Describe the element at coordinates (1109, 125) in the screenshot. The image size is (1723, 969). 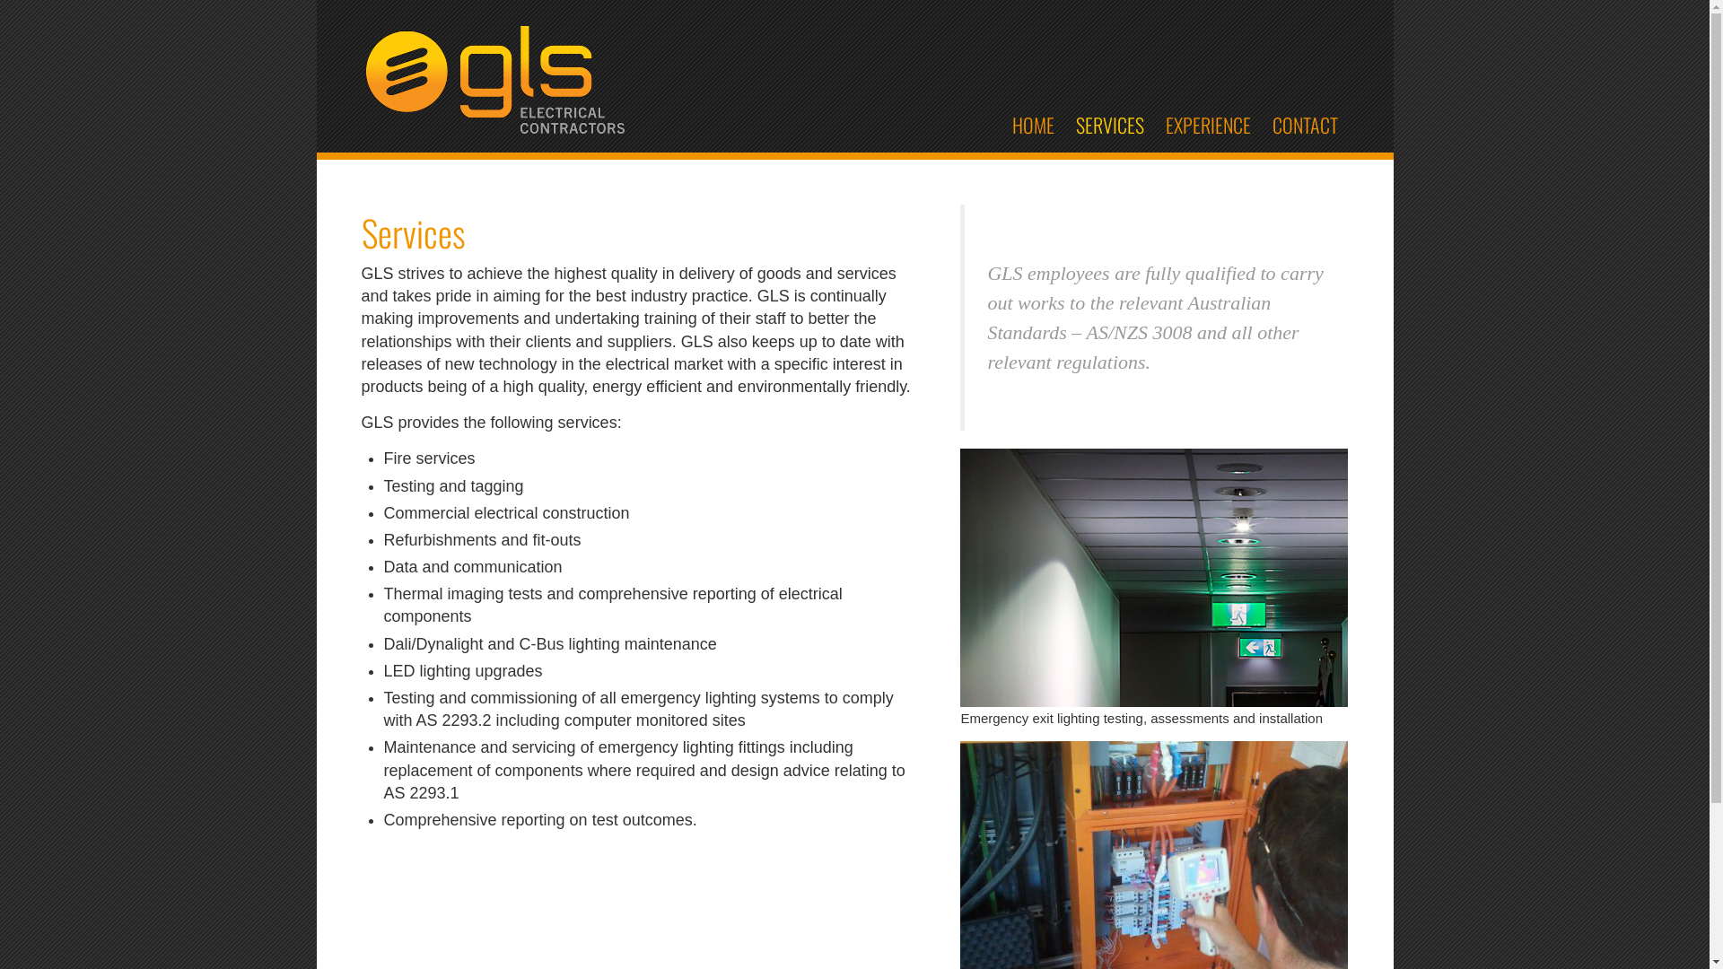
I see `SERVICES` at that location.